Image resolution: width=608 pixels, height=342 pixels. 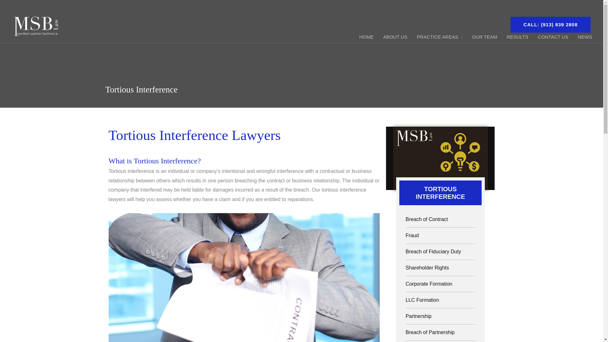 What do you see at coordinates (553, 37) in the screenshot?
I see `CONTACT US` at bounding box center [553, 37].